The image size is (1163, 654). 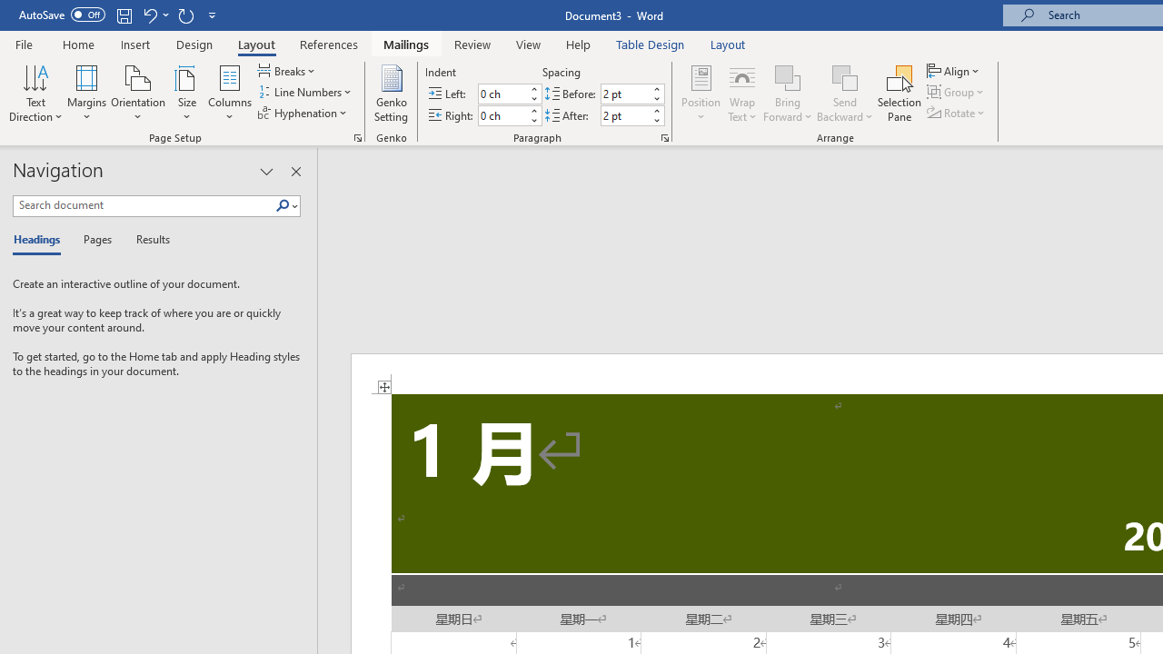 What do you see at coordinates (529, 44) in the screenshot?
I see `View` at bounding box center [529, 44].